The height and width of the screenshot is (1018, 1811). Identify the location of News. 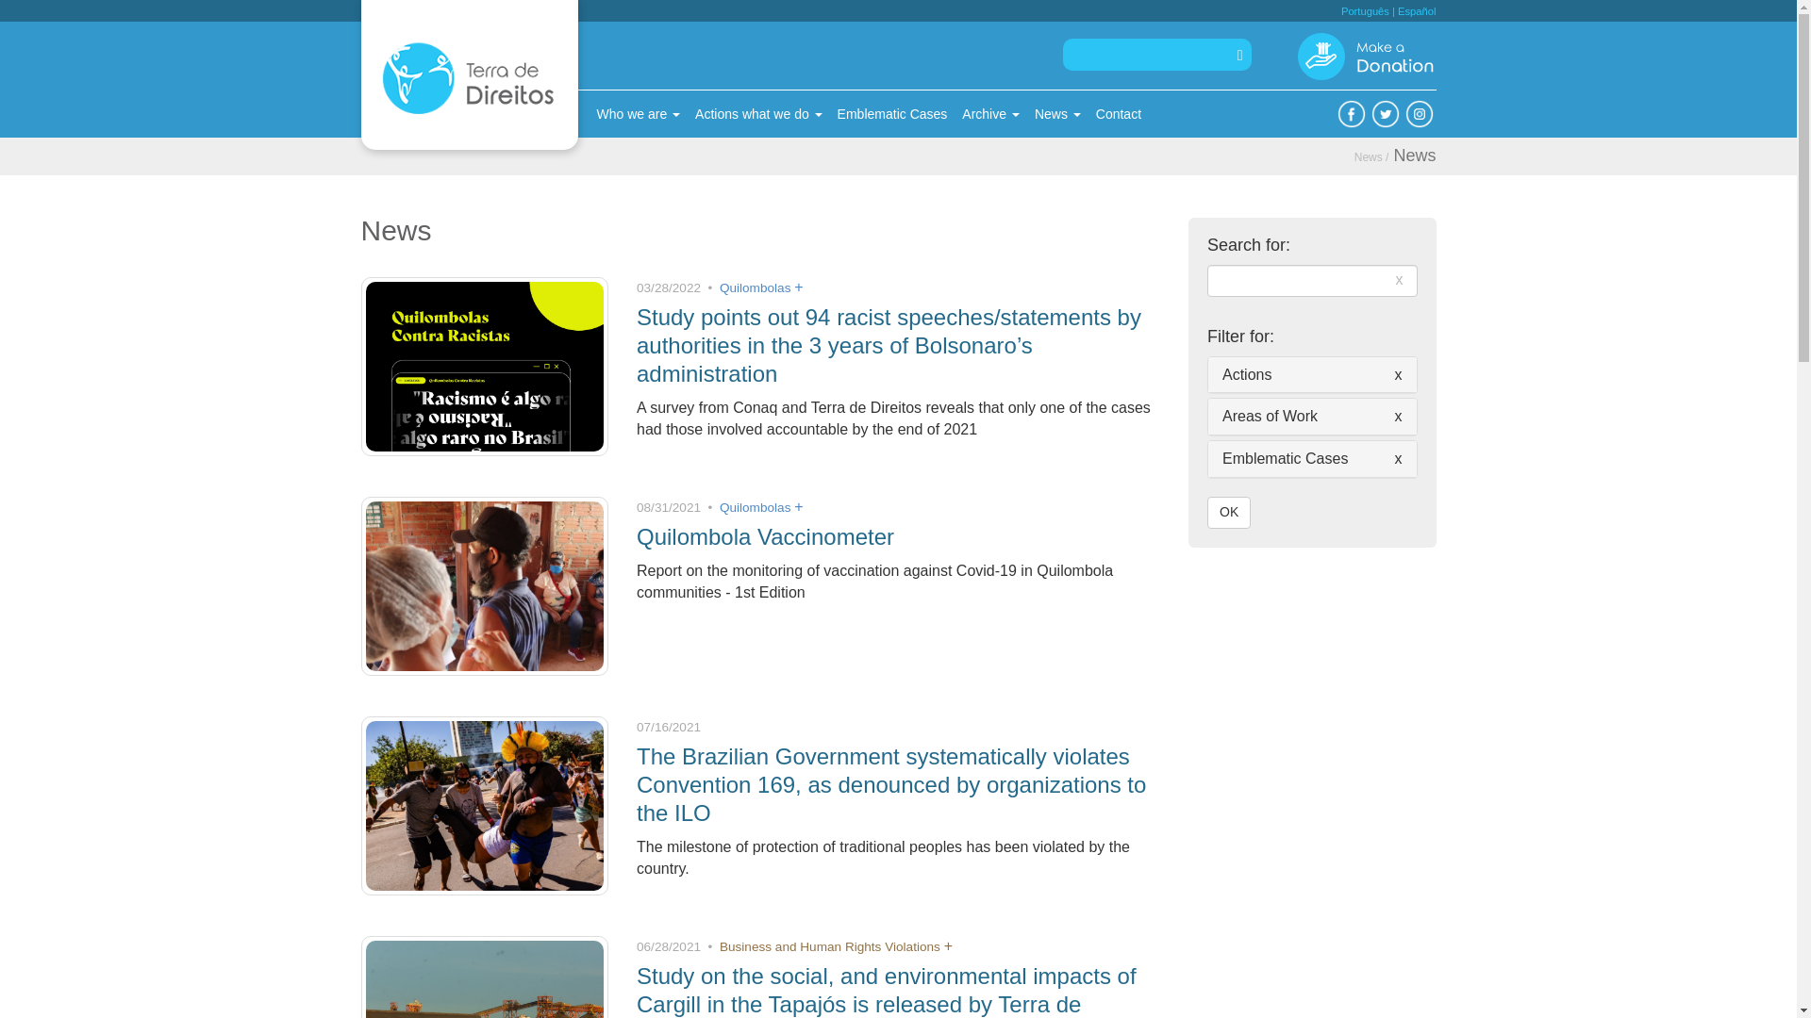
(1056, 113).